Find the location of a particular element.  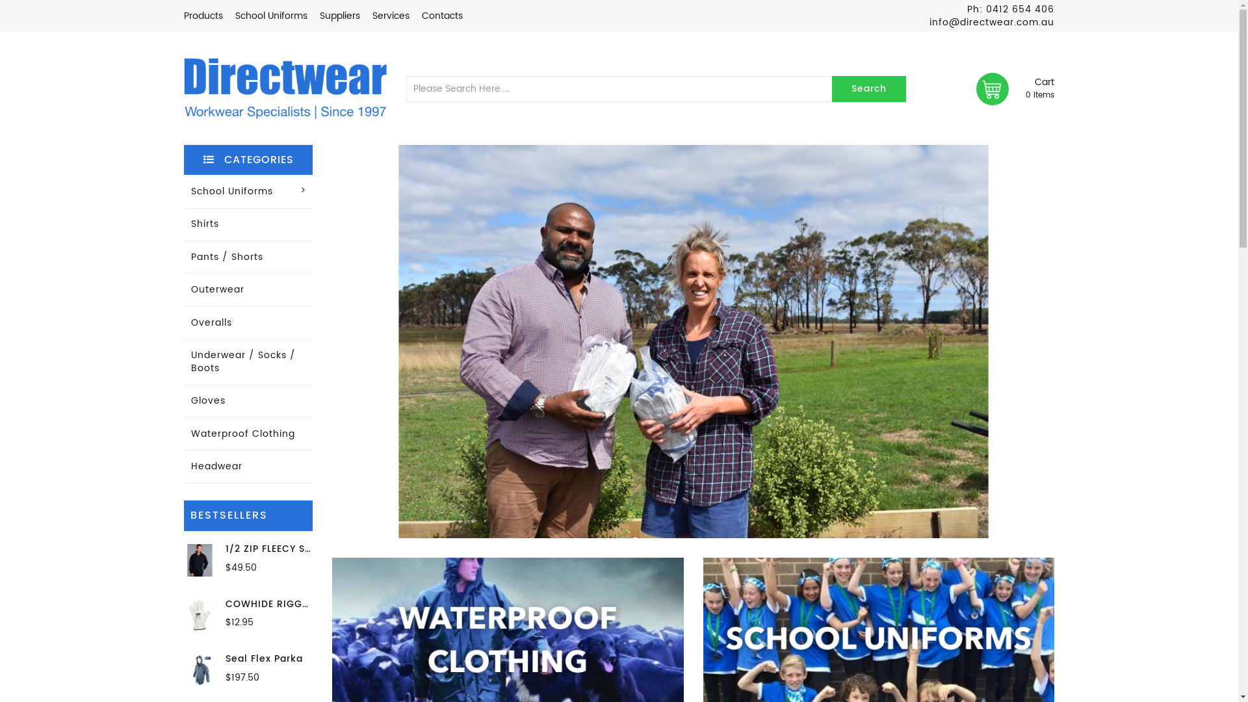

Services is located at coordinates (390, 16).